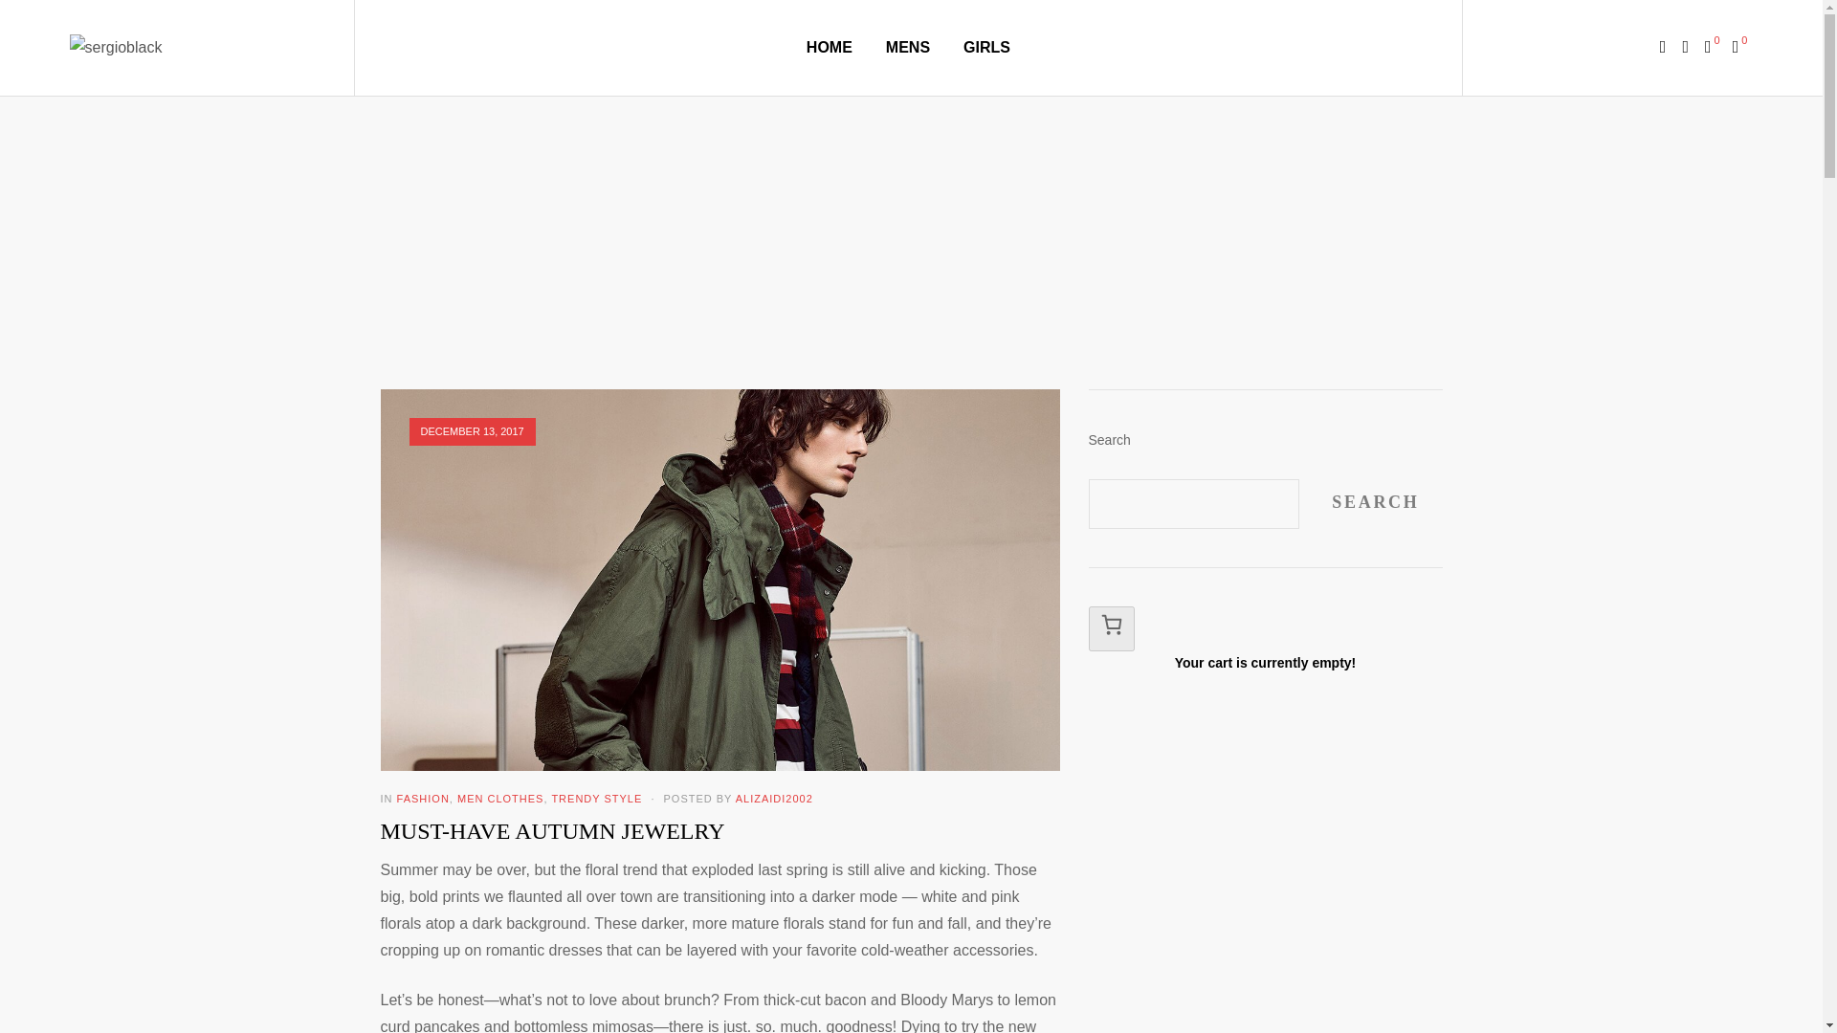  I want to click on DECEMBER 13, 2017, so click(472, 431).